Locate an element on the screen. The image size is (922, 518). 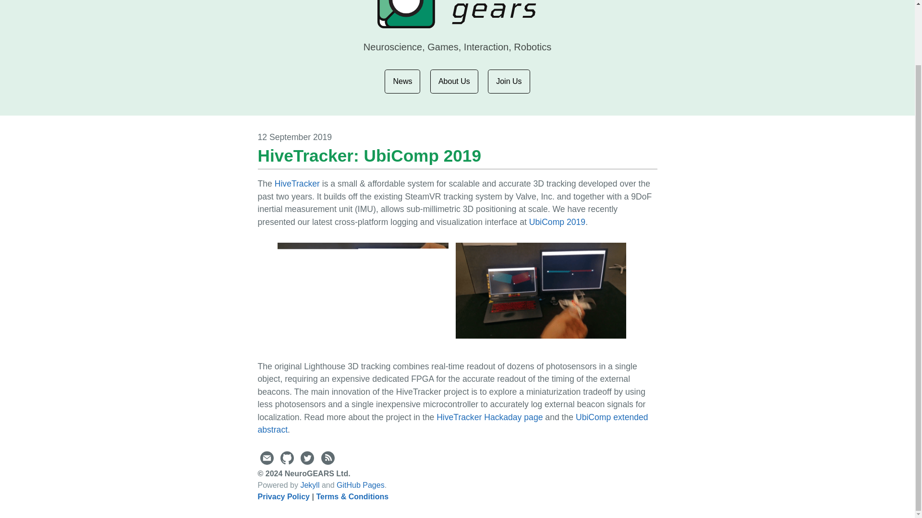
HiveTracker is located at coordinates (297, 183).